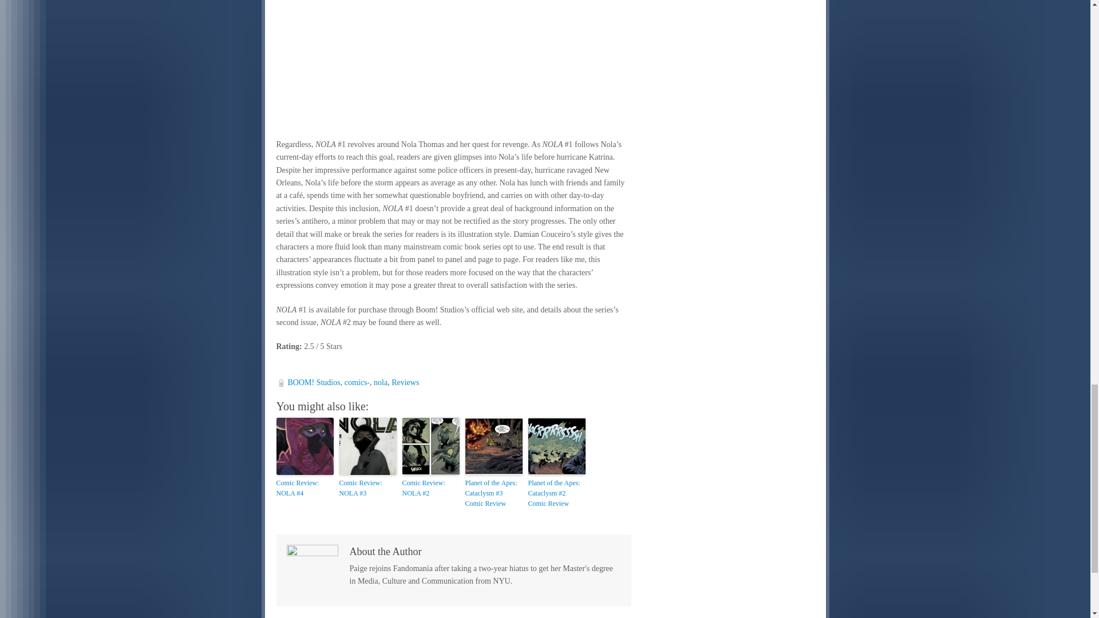 The width and height of the screenshot is (1099, 618). I want to click on nola1-3, so click(453, 64).